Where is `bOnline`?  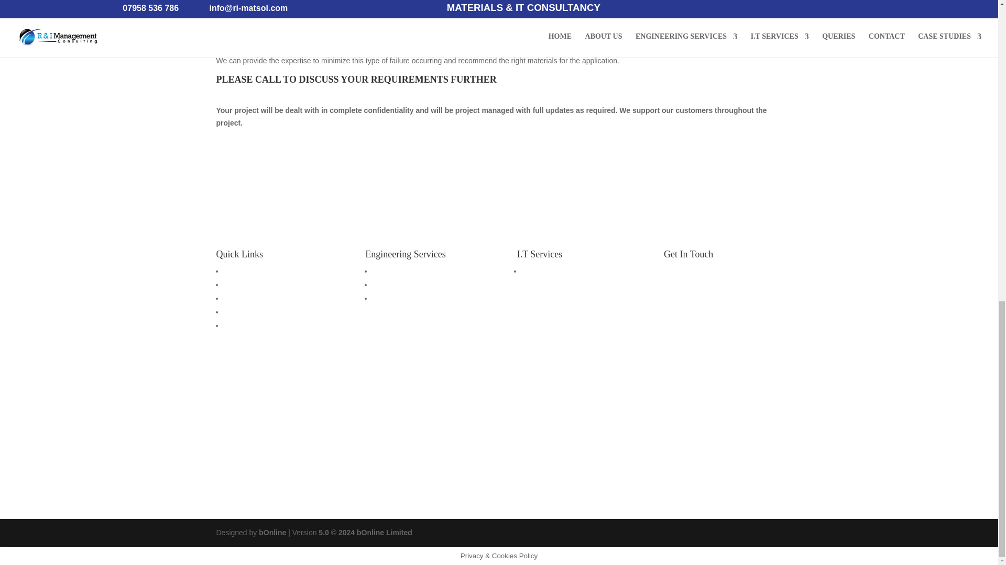
bOnline is located at coordinates (272, 533).